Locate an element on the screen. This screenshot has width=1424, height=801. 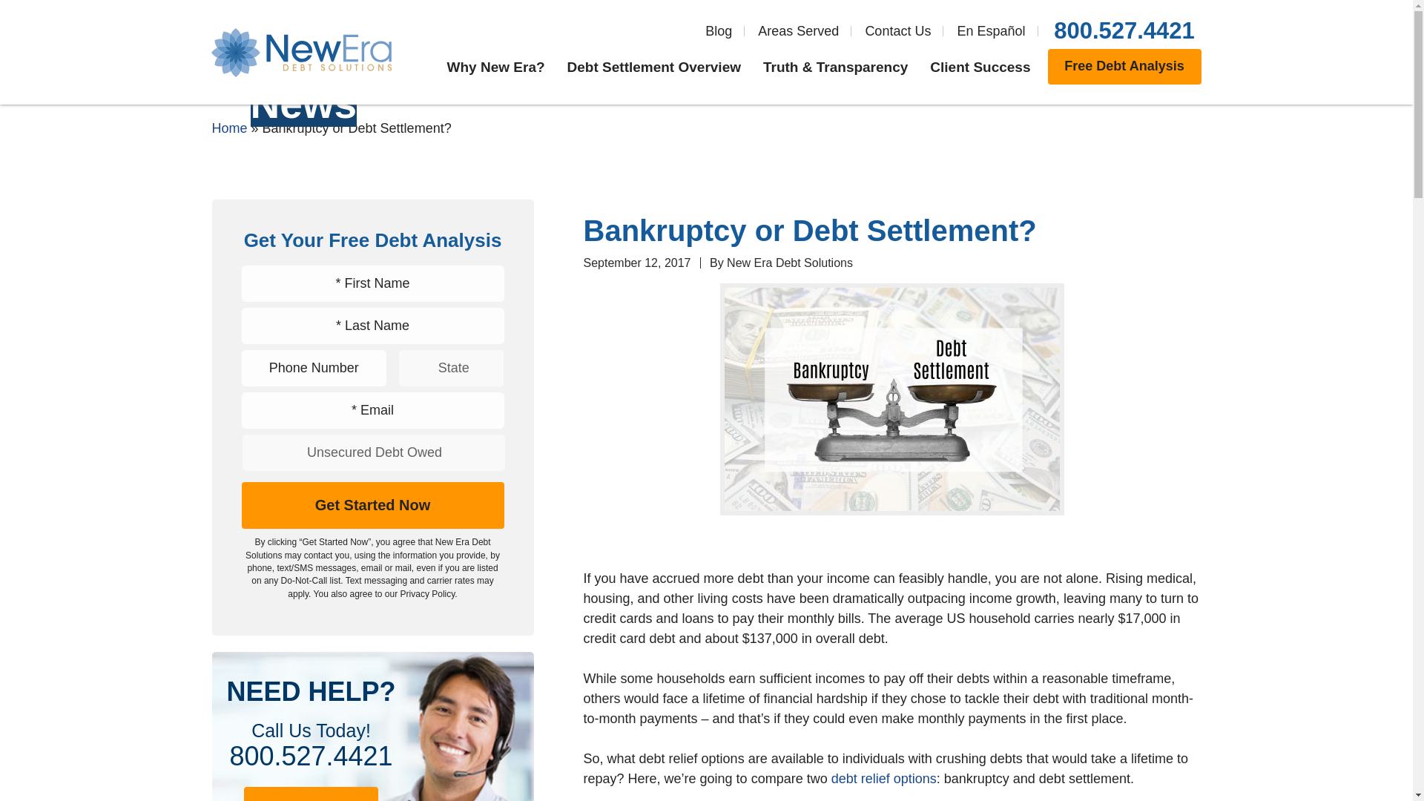
Get Started Now is located at coordinates (372, 505).